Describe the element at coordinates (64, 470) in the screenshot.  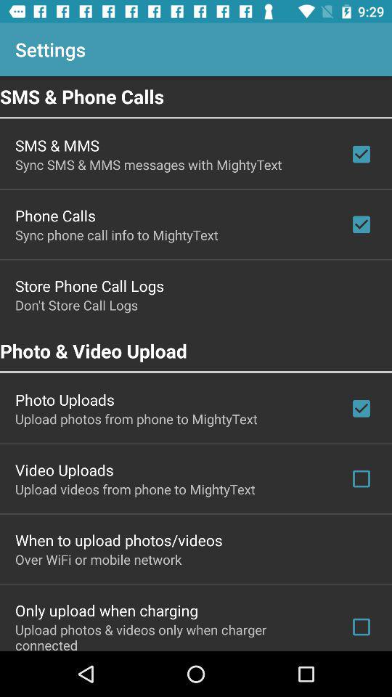
I see `select the app above upload videos from icon` at that location.